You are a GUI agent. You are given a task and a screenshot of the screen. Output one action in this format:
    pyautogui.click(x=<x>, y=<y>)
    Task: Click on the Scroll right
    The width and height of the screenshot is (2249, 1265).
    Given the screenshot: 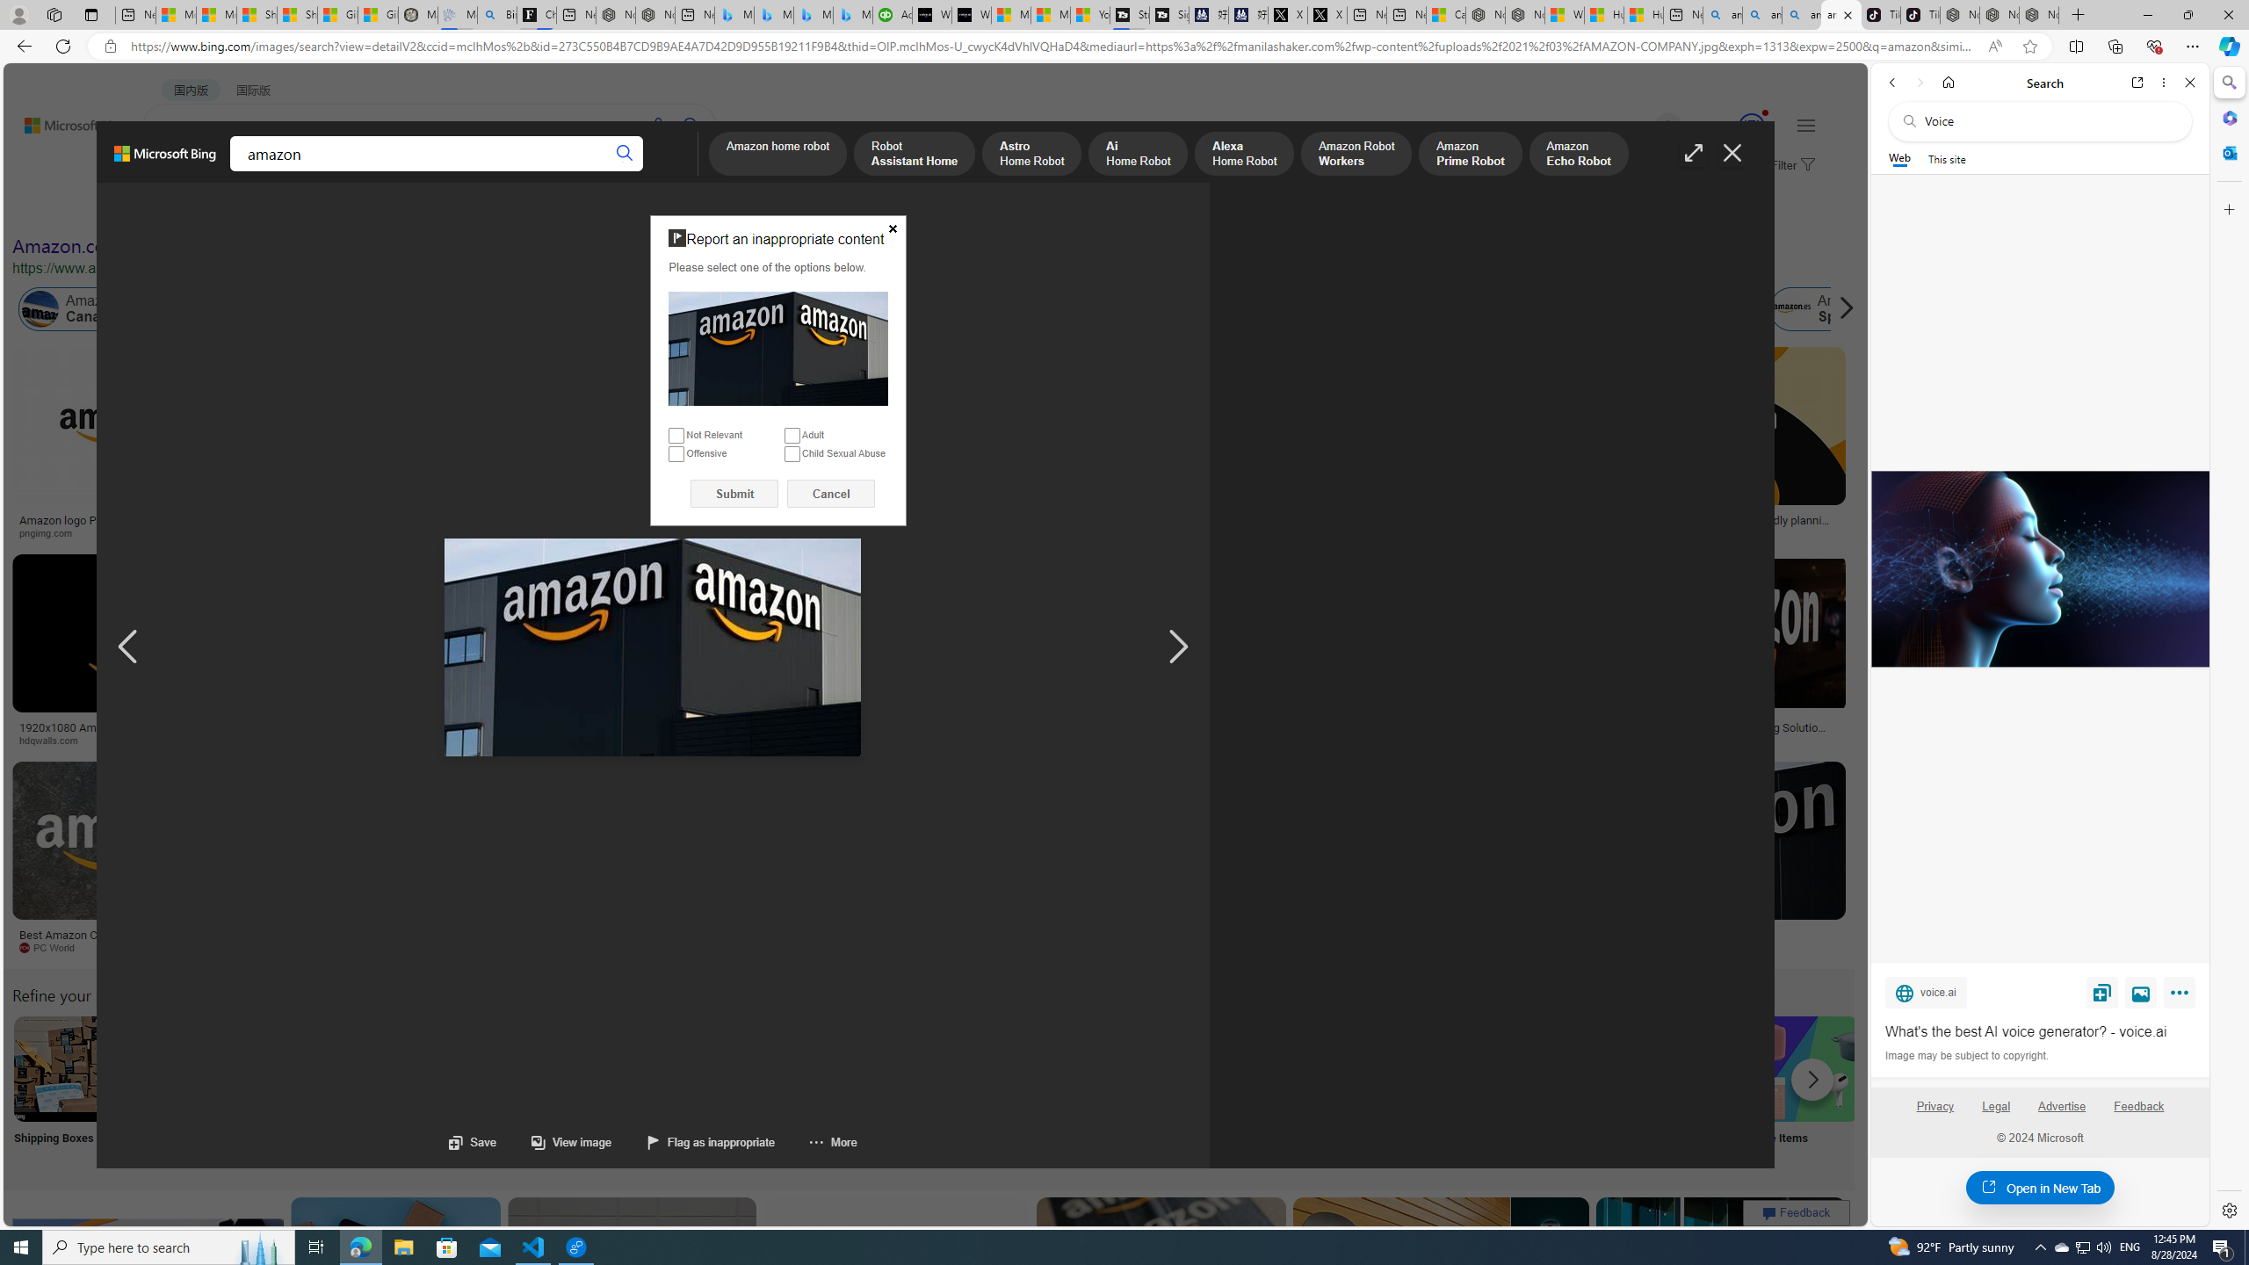 What is the action you would take?
    pyautogui.click(x=1841, y=309)
    